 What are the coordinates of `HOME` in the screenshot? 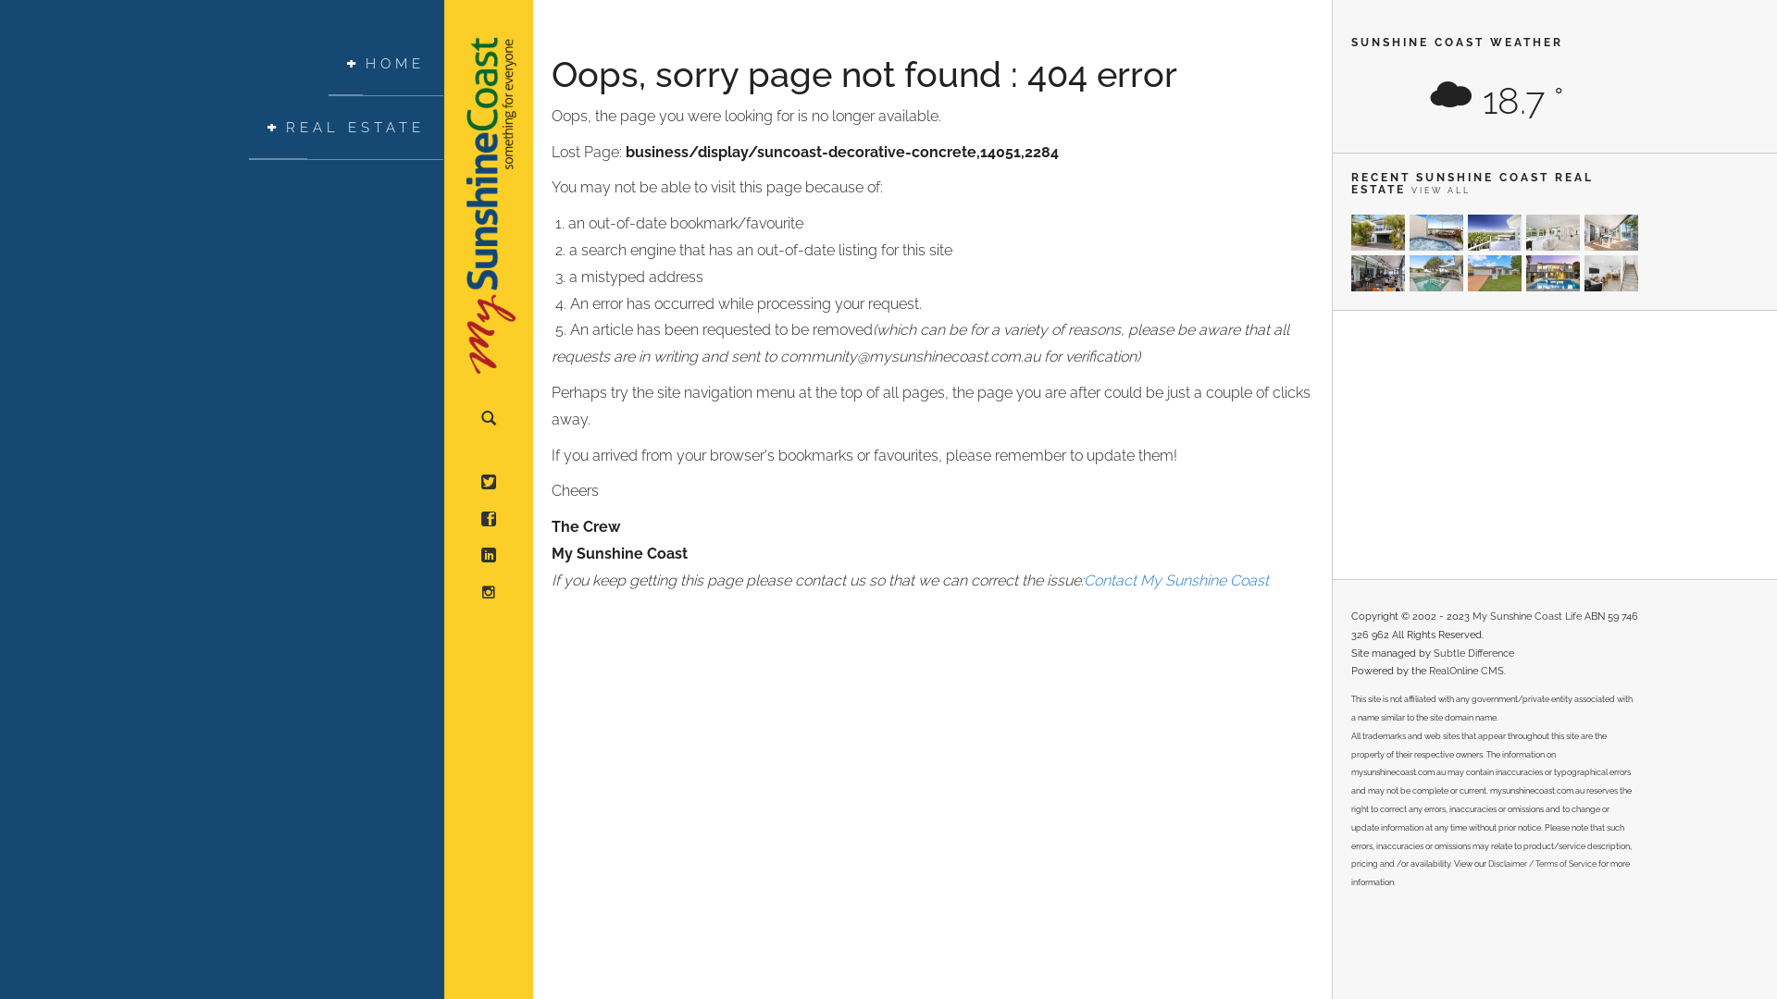 It's located at (386, 65).